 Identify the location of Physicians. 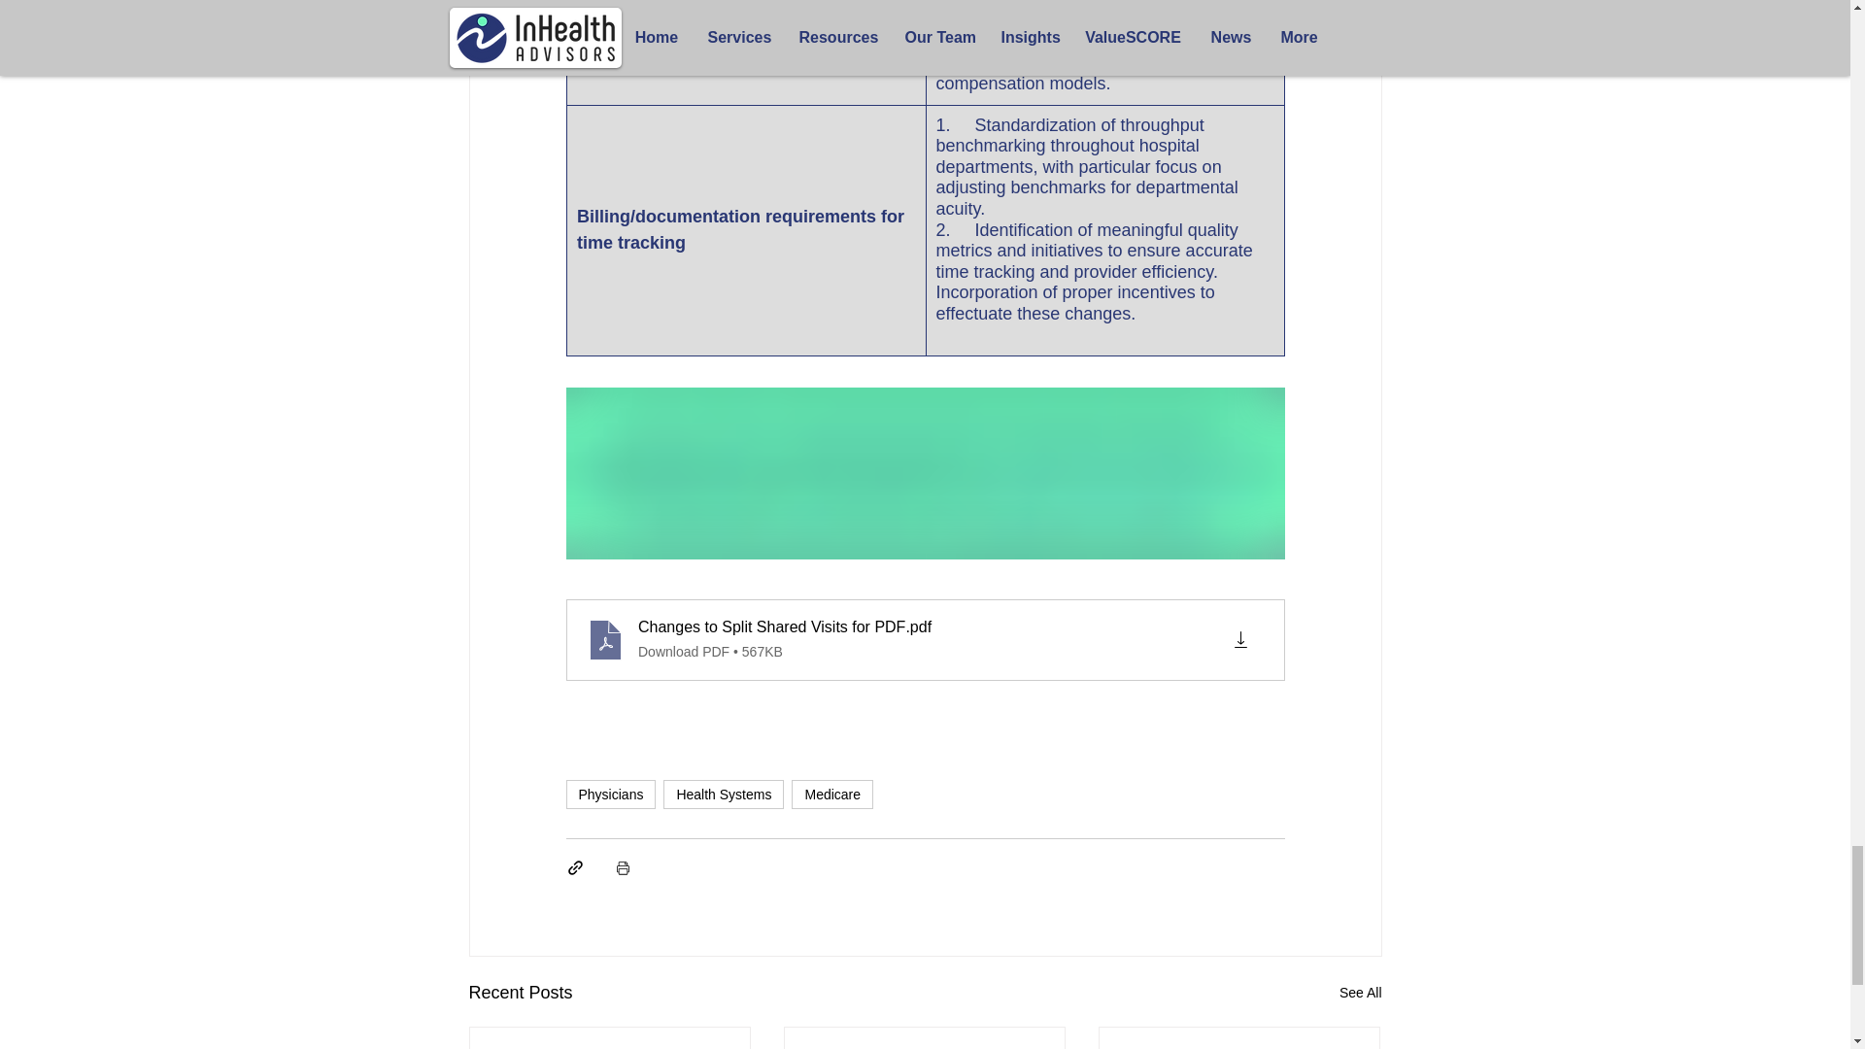
(610, 795).